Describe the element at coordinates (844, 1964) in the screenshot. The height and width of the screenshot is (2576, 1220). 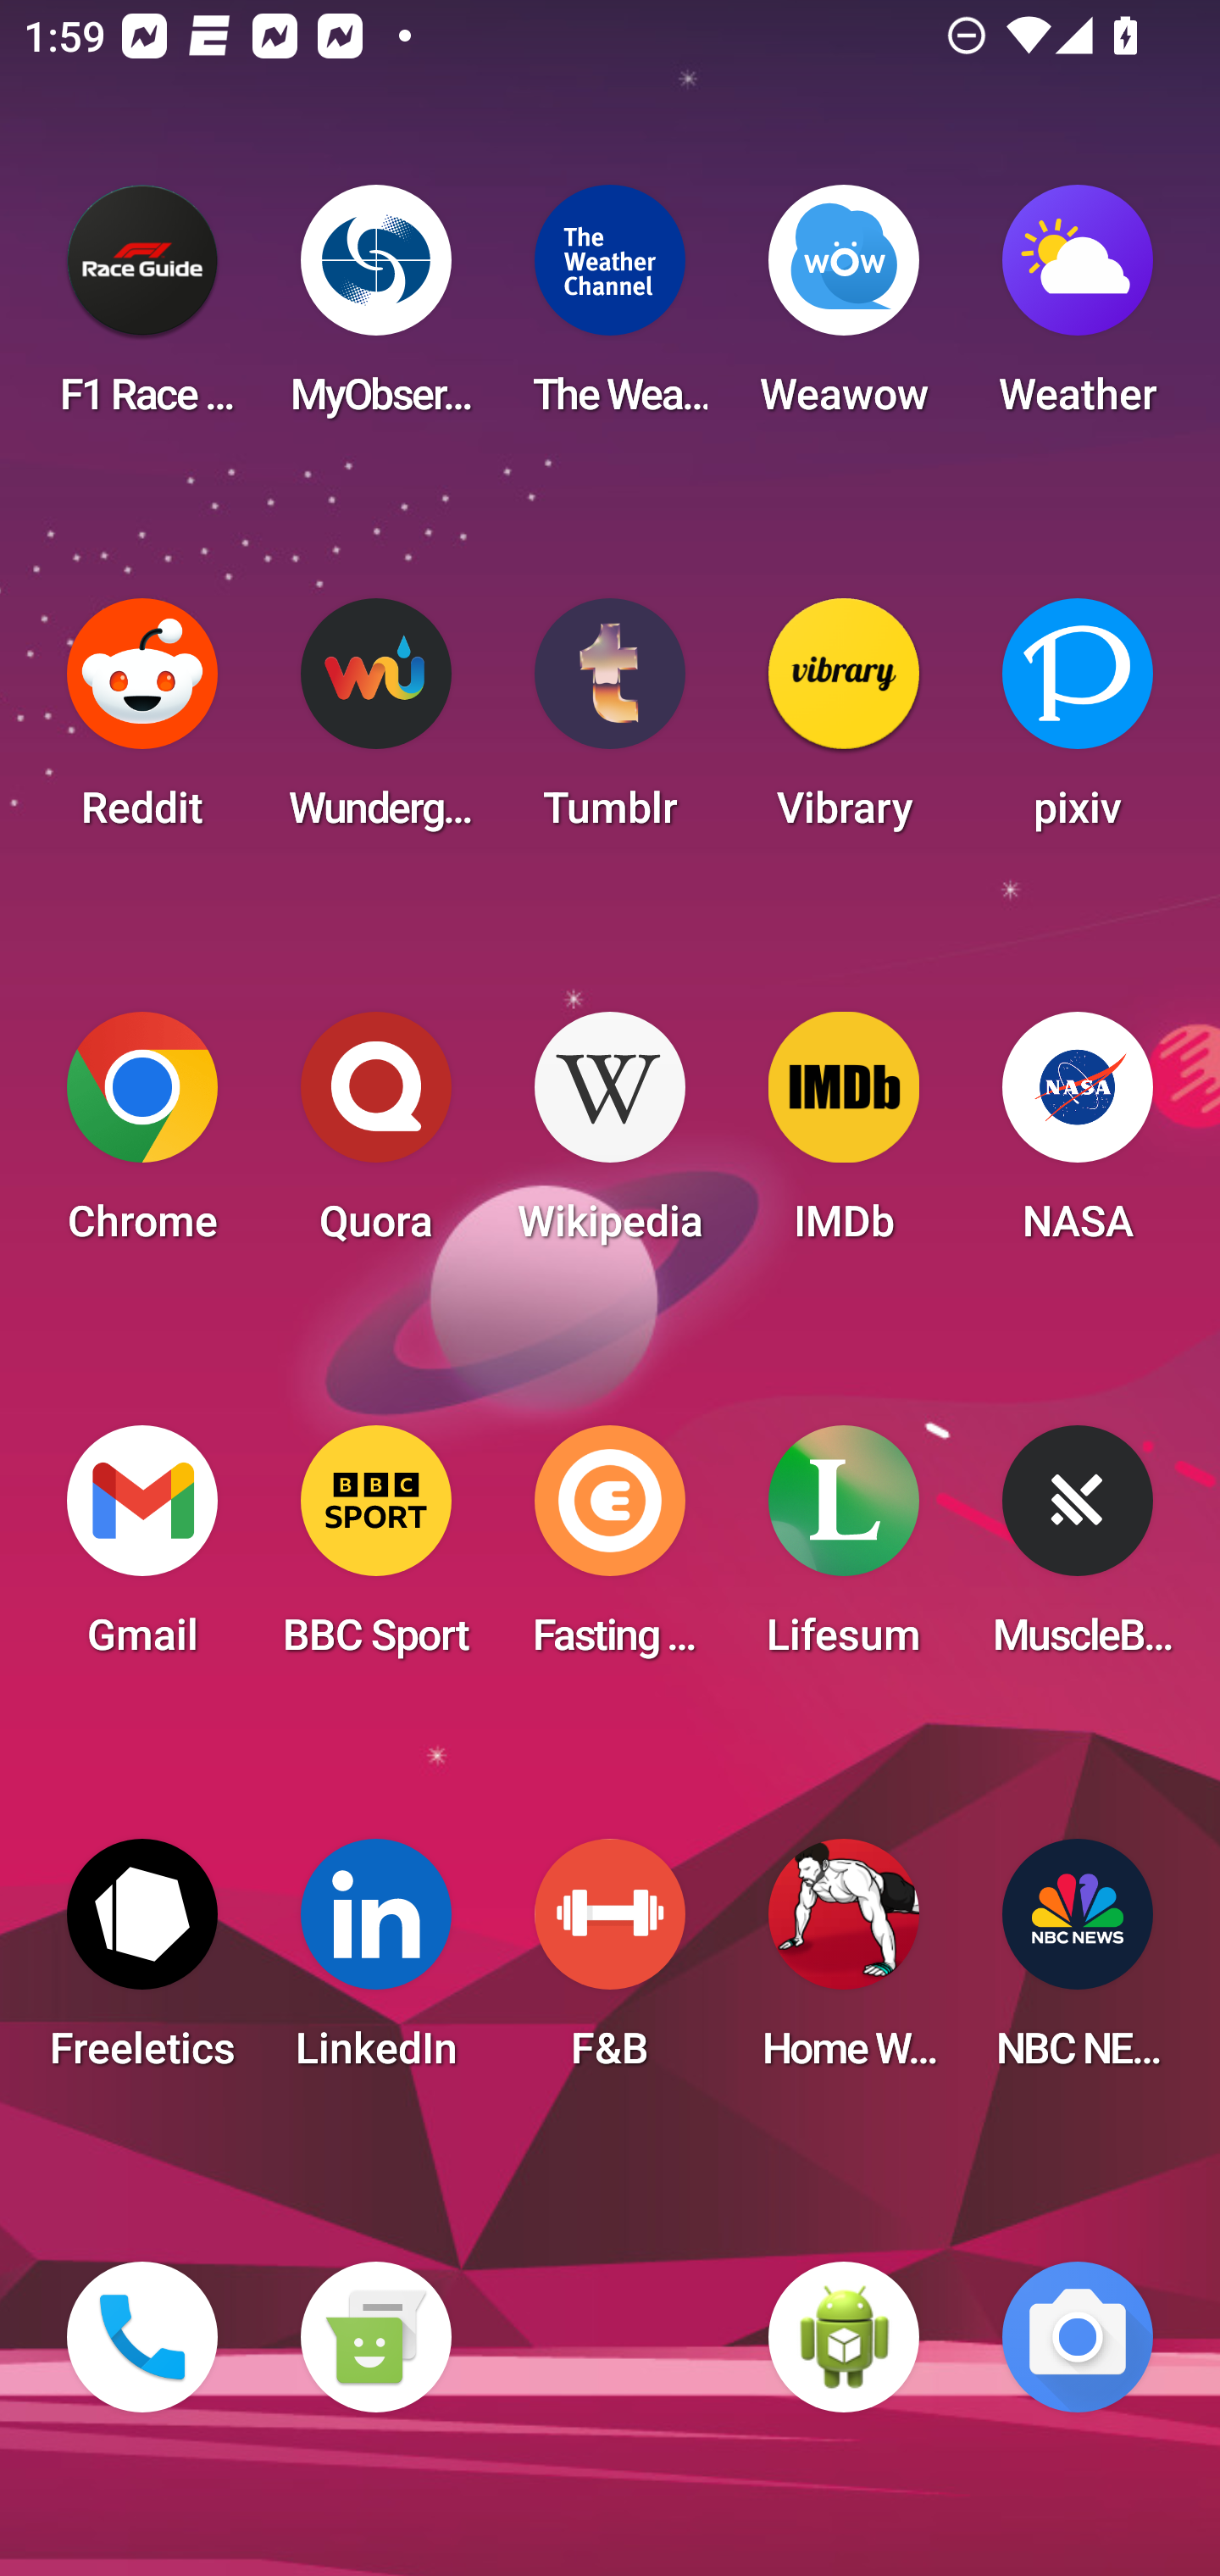
I see `Home Workout` at that location.